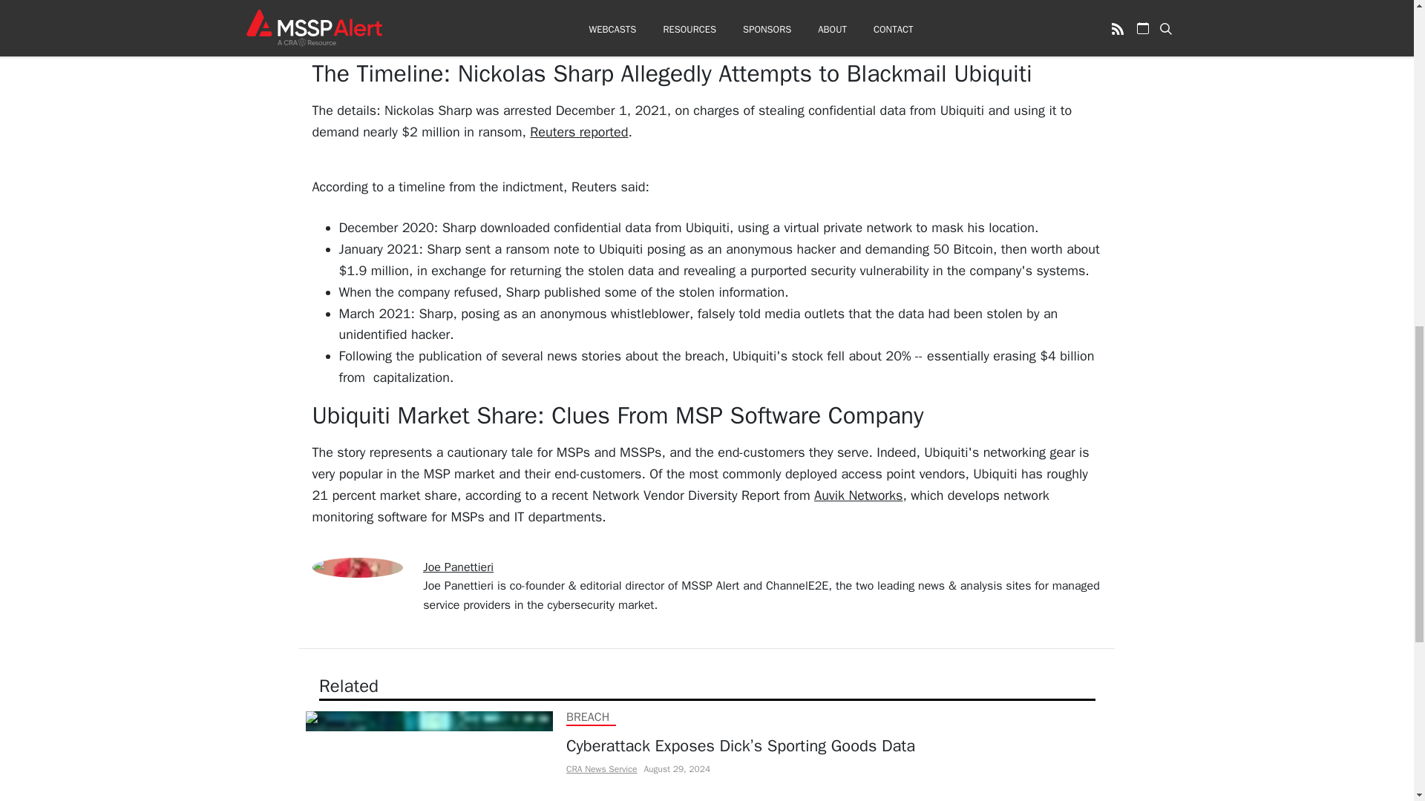 This screenshot has height=801, width=1425. What do you see at coordinates (889, 28) in the screenshot?
I see `KrebsOnSecurity` at bounding box center [889, 28].